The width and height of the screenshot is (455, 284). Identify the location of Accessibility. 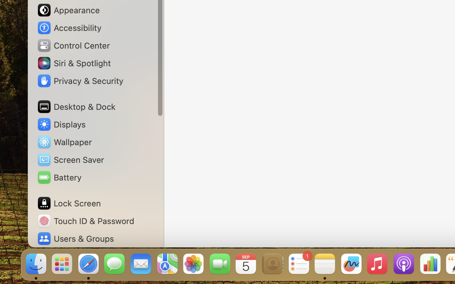
(69, 28).